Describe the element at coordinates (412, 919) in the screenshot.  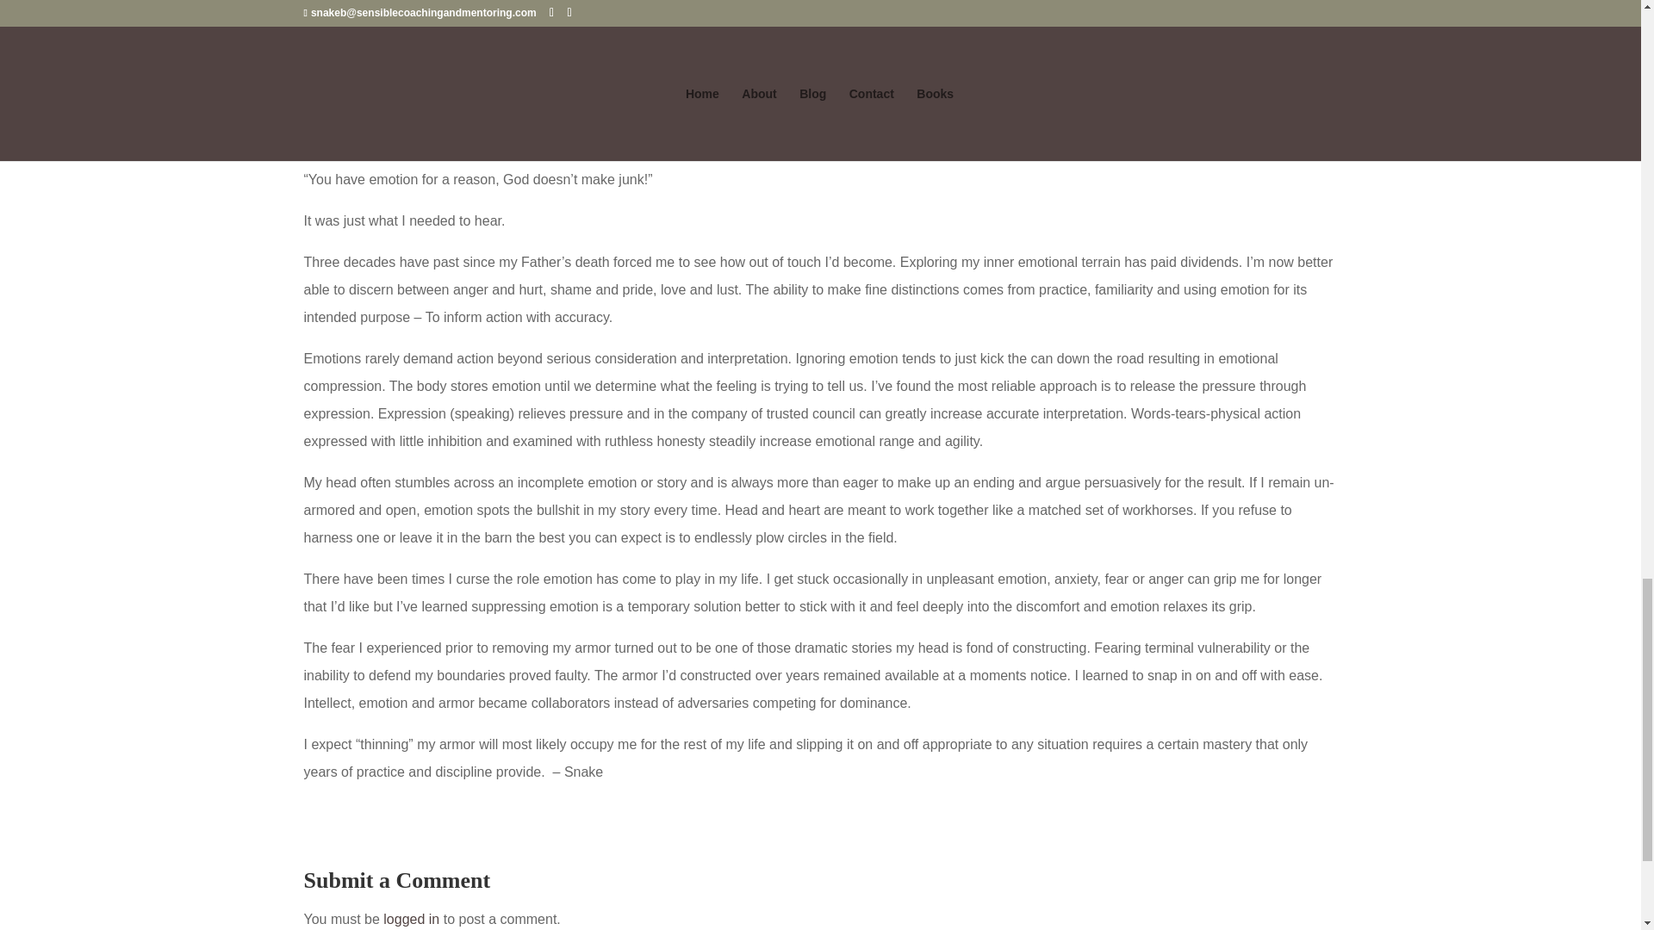
I see `logged in` at that location.